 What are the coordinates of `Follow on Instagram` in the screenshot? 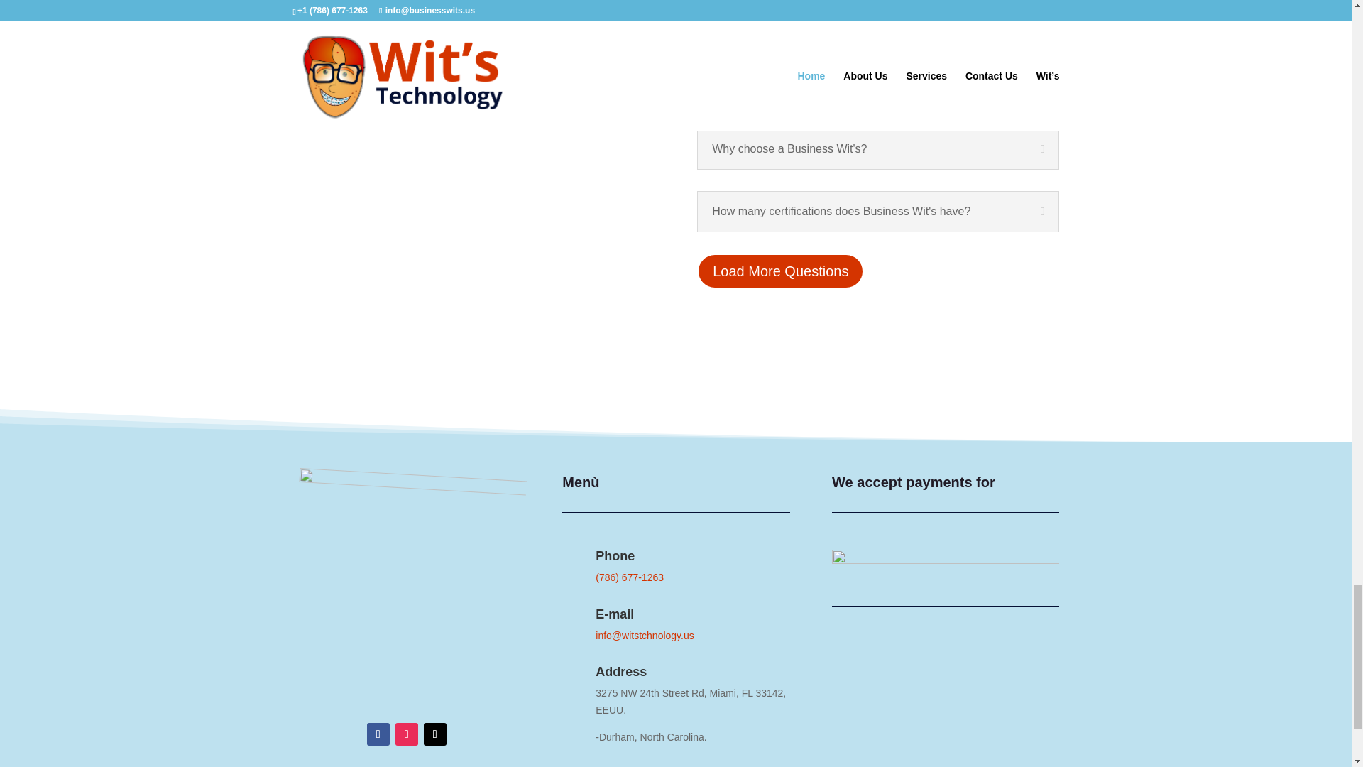 It's located at (406, 734).